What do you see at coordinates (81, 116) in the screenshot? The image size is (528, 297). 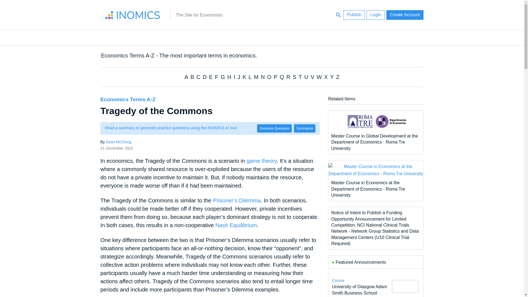 I see `Tweet` at bounding box center [81, 116].